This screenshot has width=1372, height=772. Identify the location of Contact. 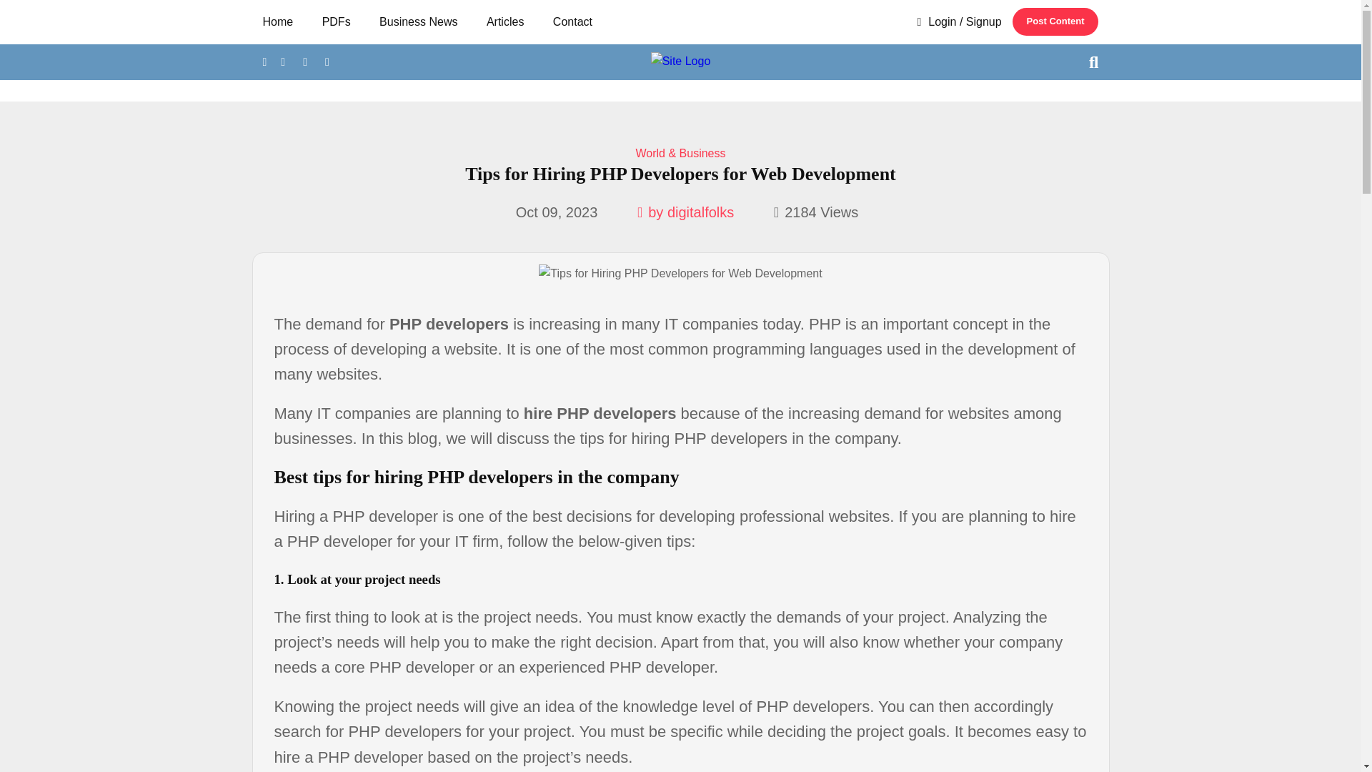
(572, 21).